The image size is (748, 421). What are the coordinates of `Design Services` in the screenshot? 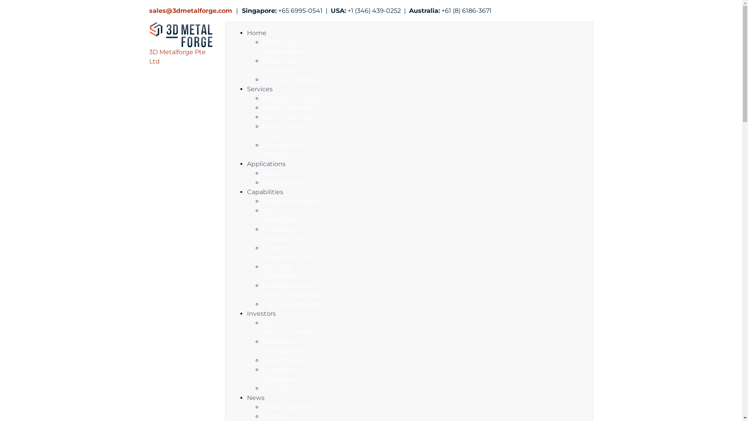 It's located at (288, 108).